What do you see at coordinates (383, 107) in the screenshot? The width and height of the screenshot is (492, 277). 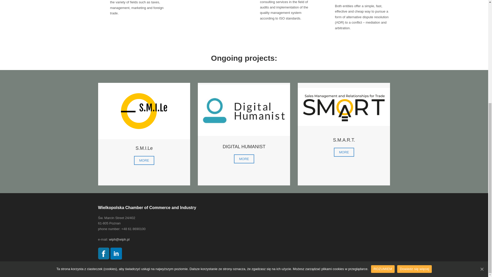 I see `ROZUMIEM` at bounding box center [383, 107].